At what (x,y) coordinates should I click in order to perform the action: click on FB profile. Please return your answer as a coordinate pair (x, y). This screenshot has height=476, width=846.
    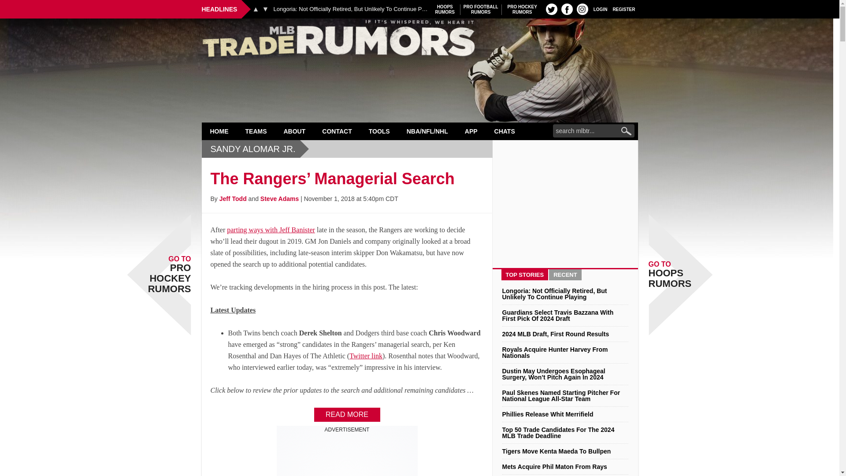
    Looking at the image, I should click on (256, 131).